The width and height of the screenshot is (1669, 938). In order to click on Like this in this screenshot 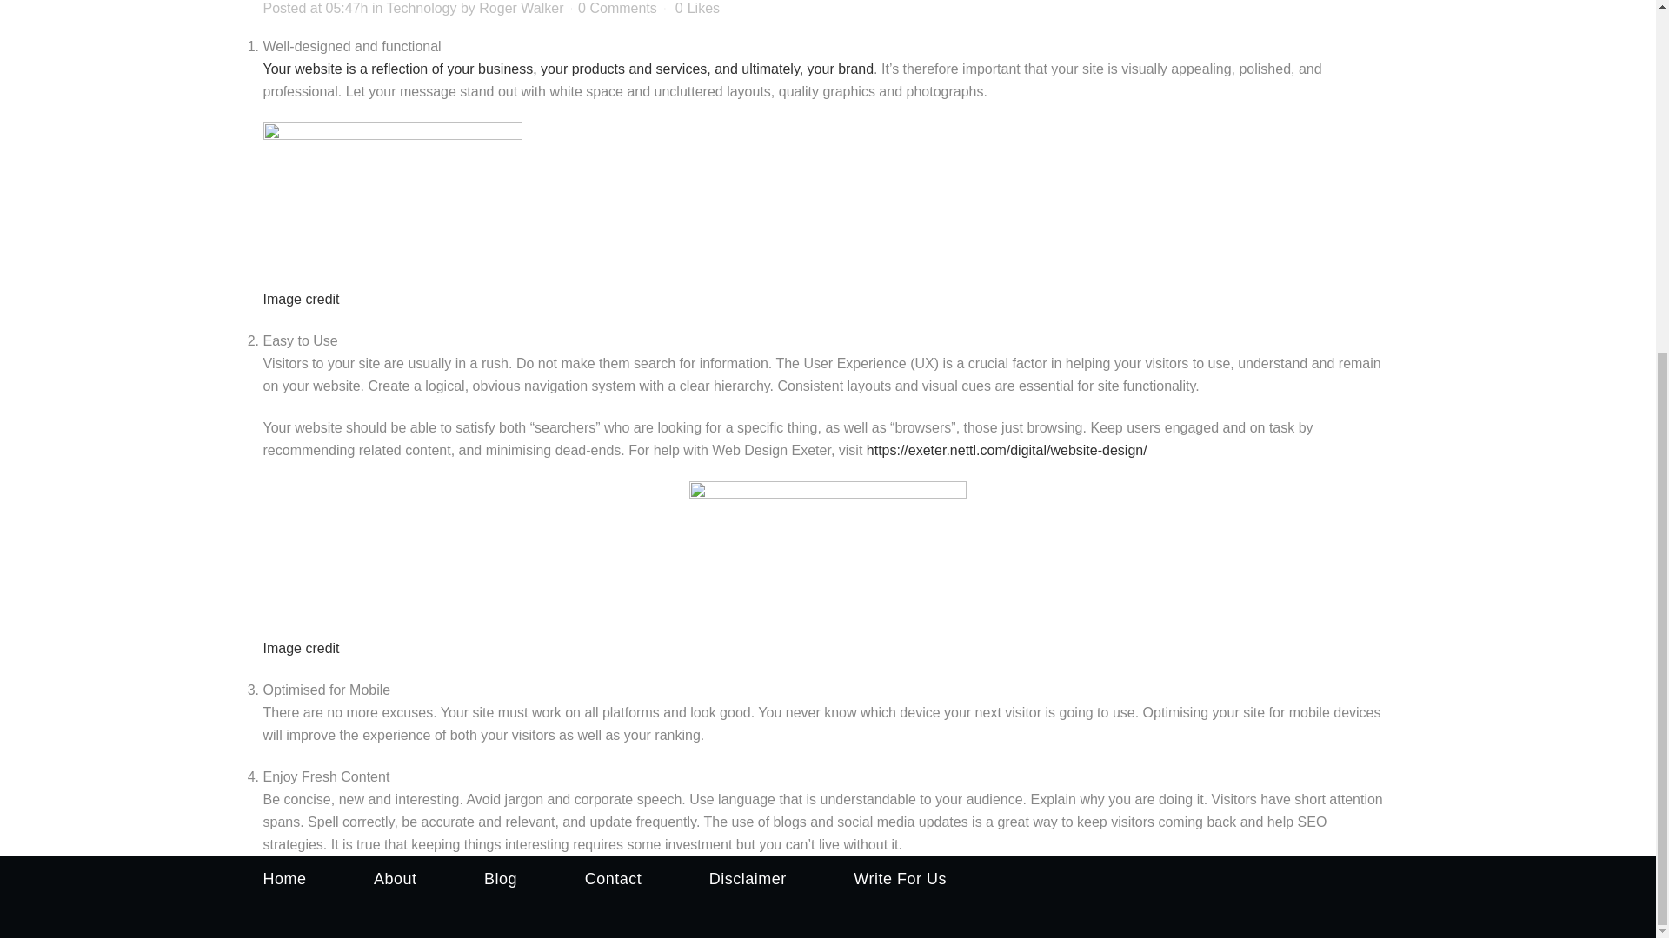, I will do `click(697, 9)`.